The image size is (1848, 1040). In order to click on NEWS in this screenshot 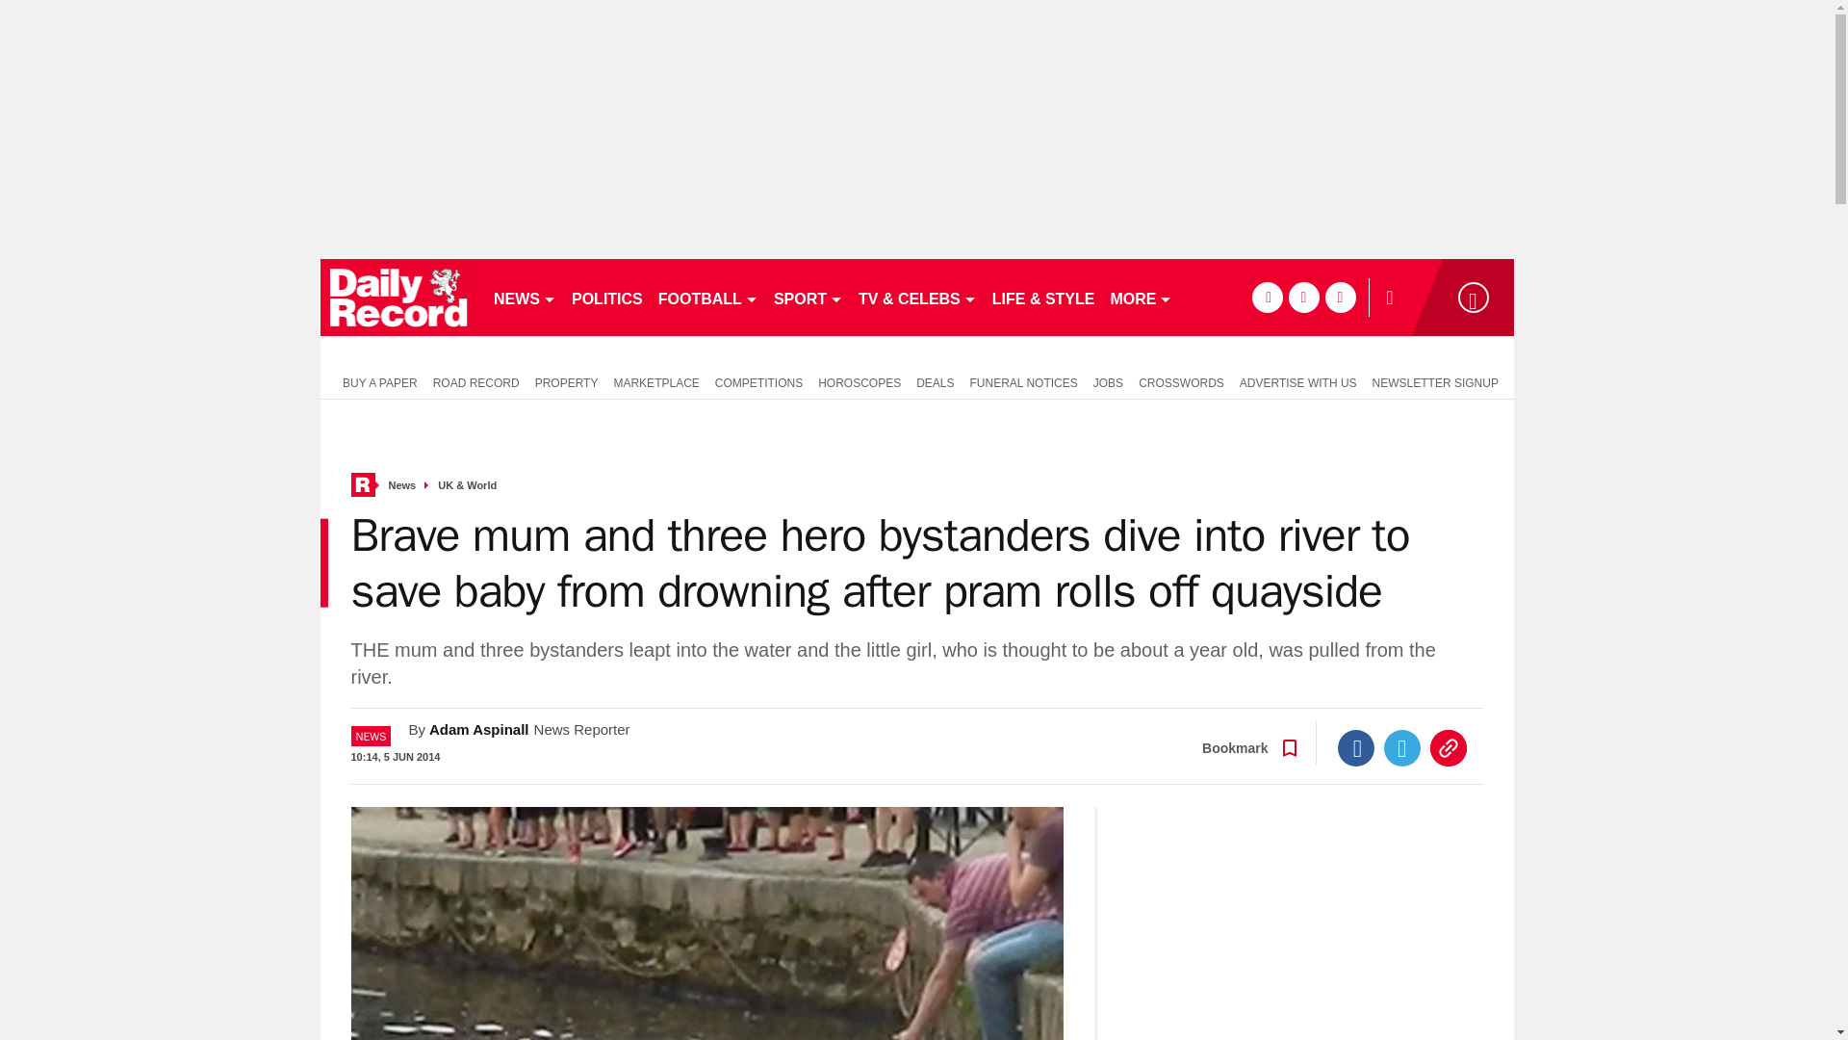, I will do `click(524, 297)`.